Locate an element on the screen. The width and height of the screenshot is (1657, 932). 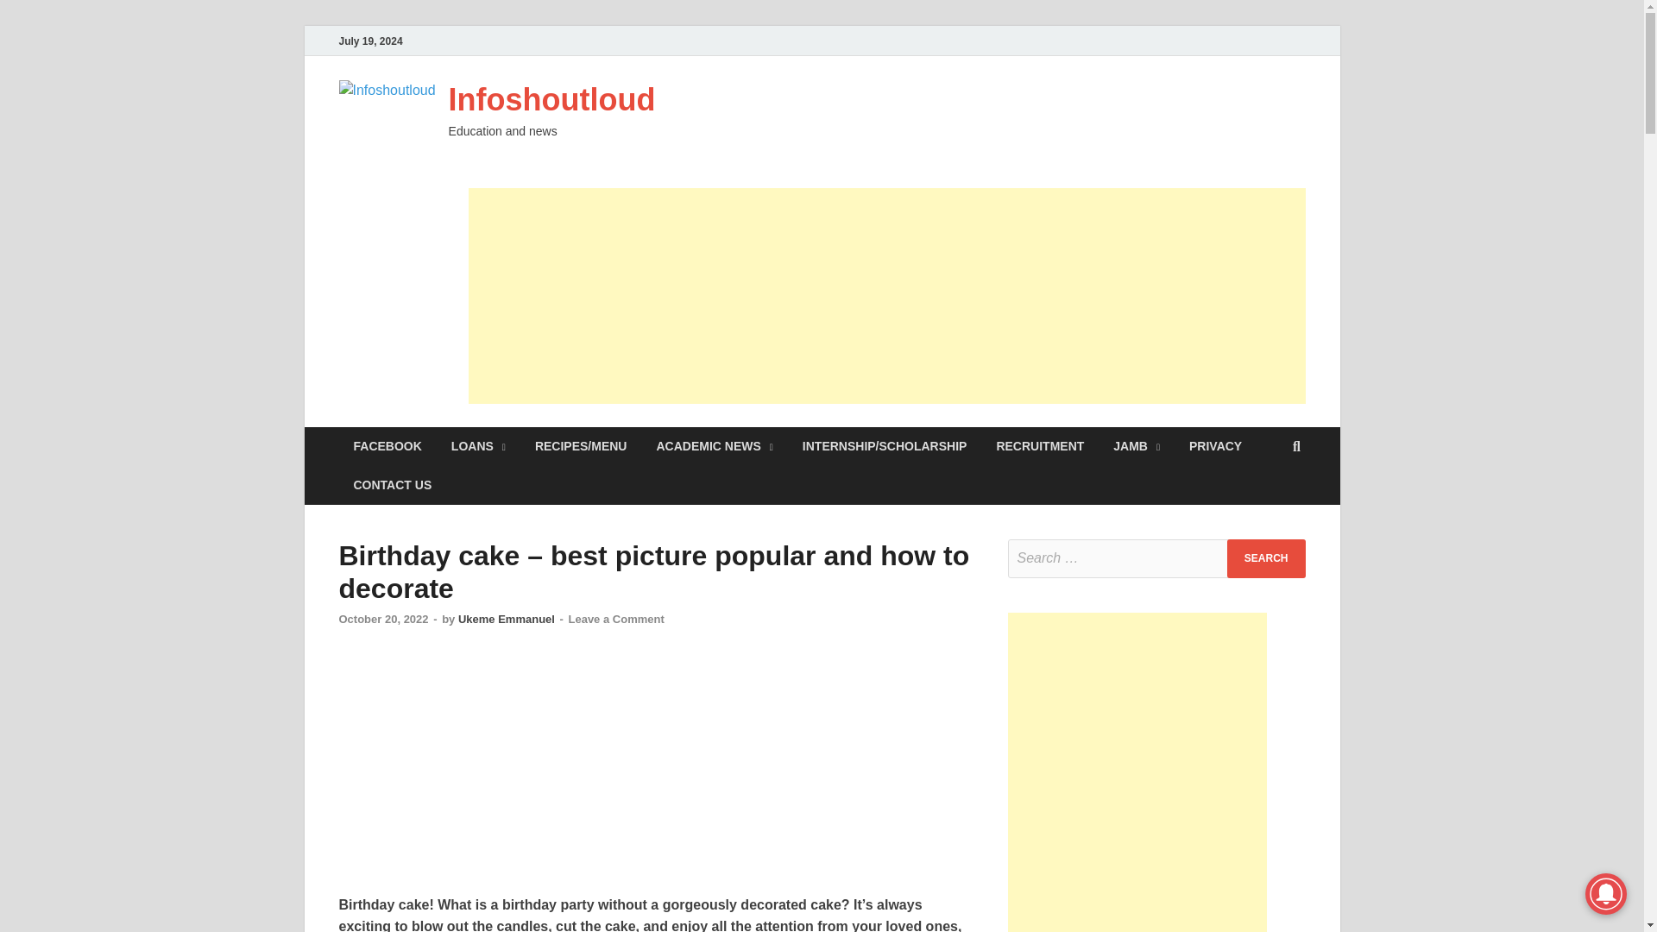
LOANS is located at coordinates (478, 446).